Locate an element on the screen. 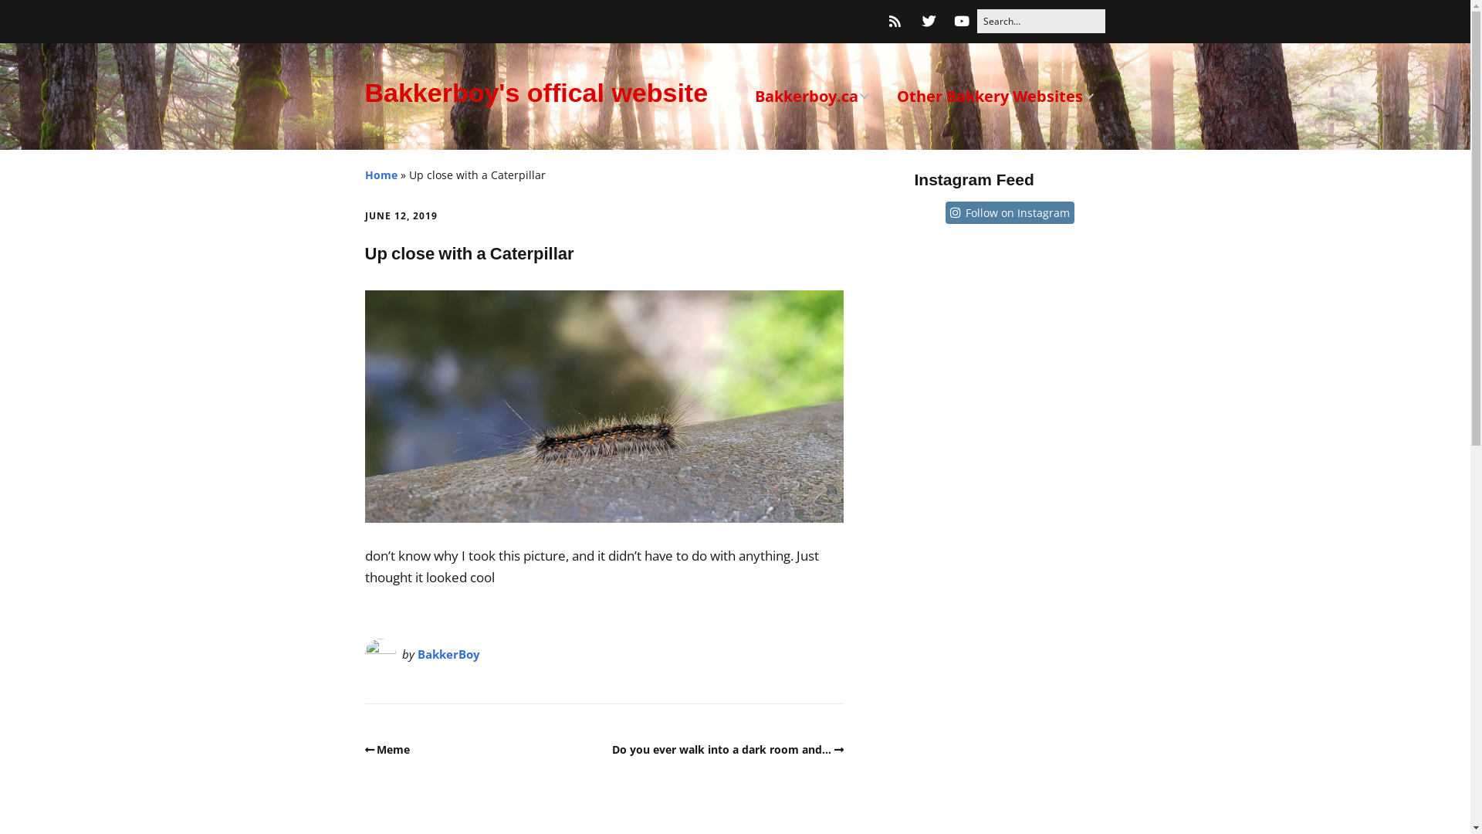 Image resolution: width=1482 pixels, height=834 pixels. Home is located at coordinates (381, 175).